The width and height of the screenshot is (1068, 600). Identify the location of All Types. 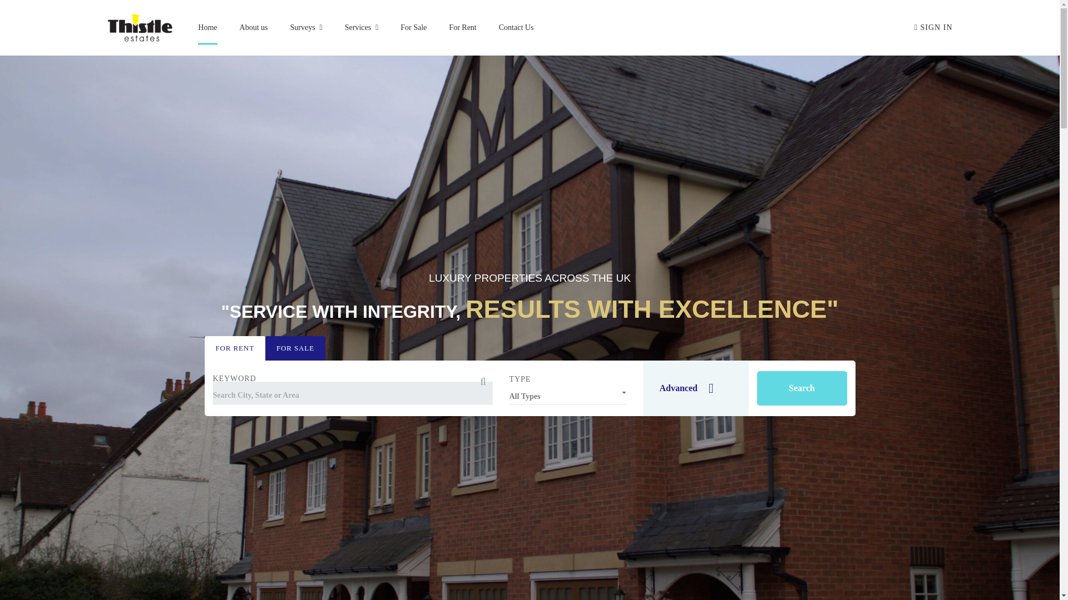
(567, 397).